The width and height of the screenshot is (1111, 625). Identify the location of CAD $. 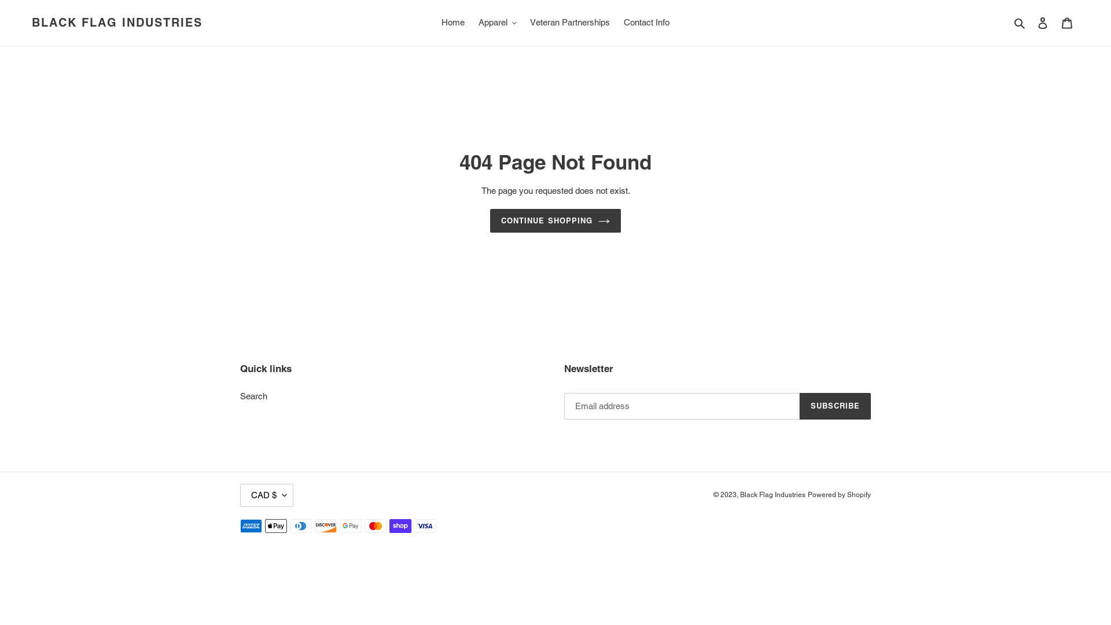
(266, 495).